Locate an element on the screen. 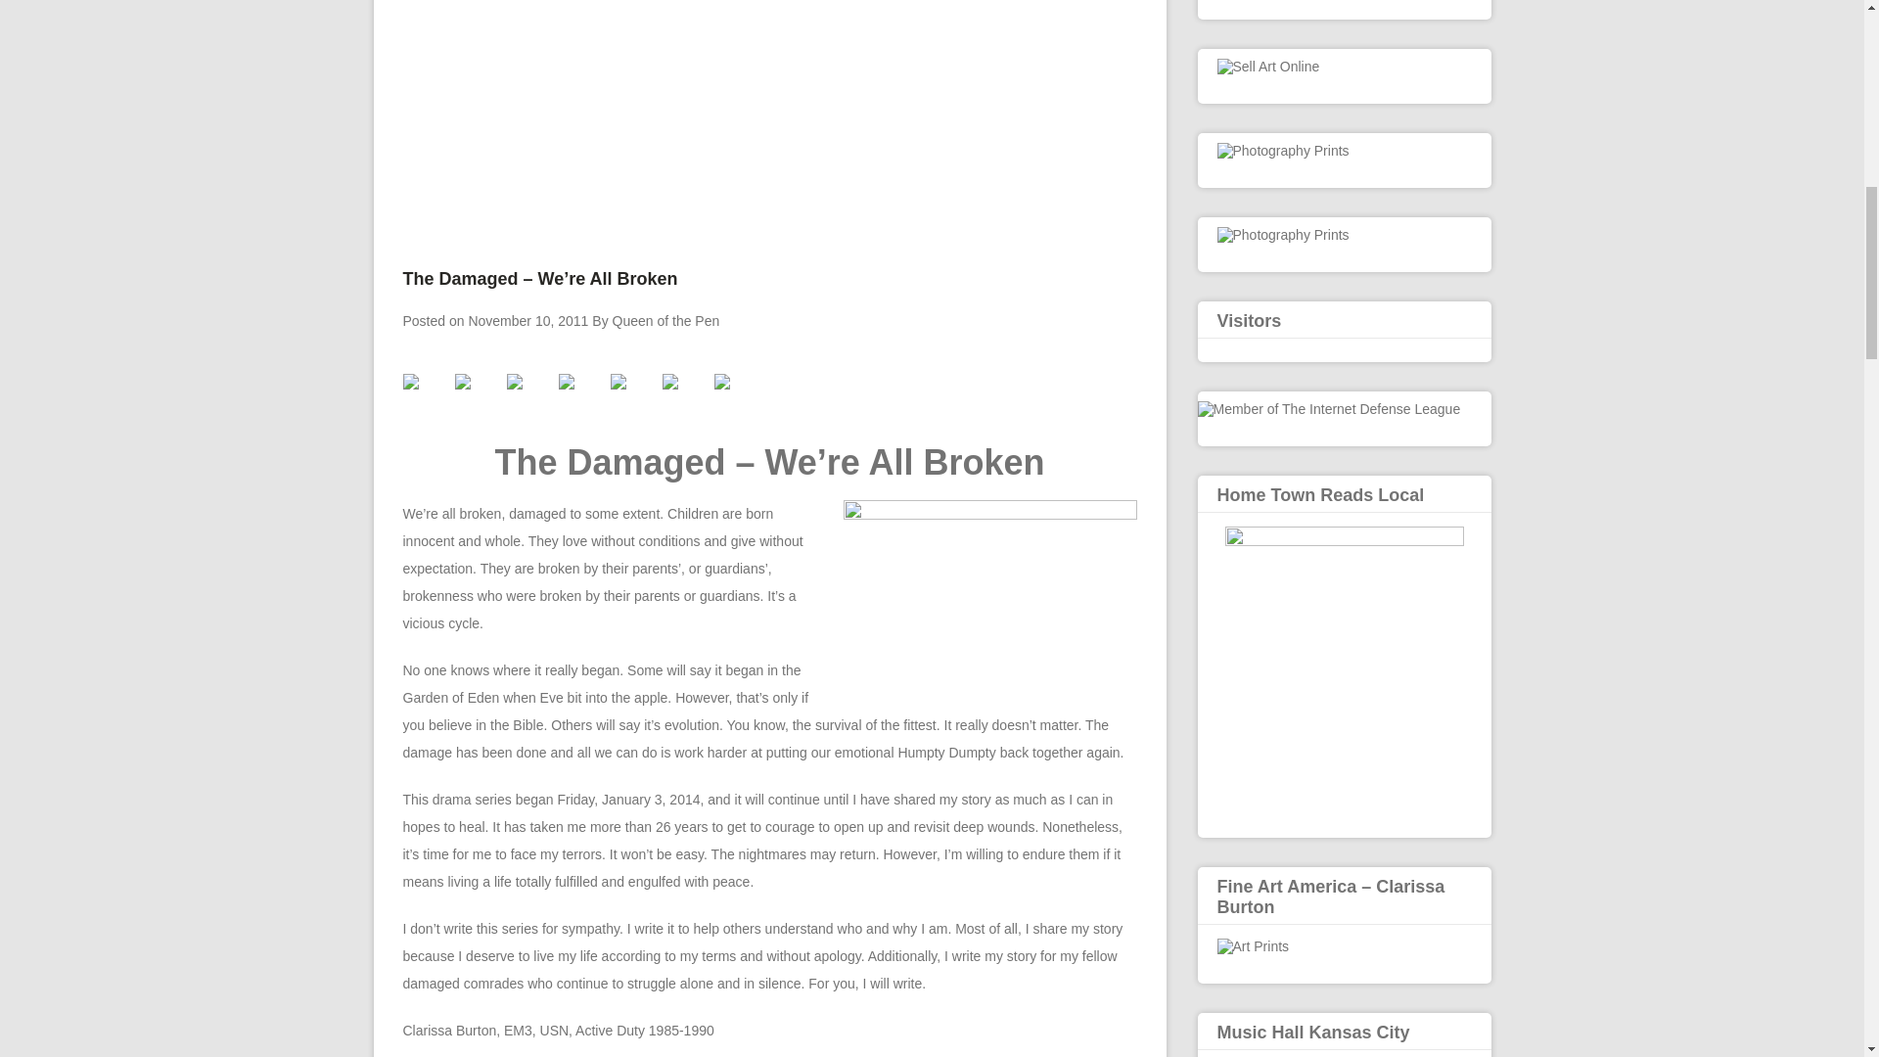 This screenshot has height=1057, width=1879. Share on Reddit is located at coordinates (515, 382).